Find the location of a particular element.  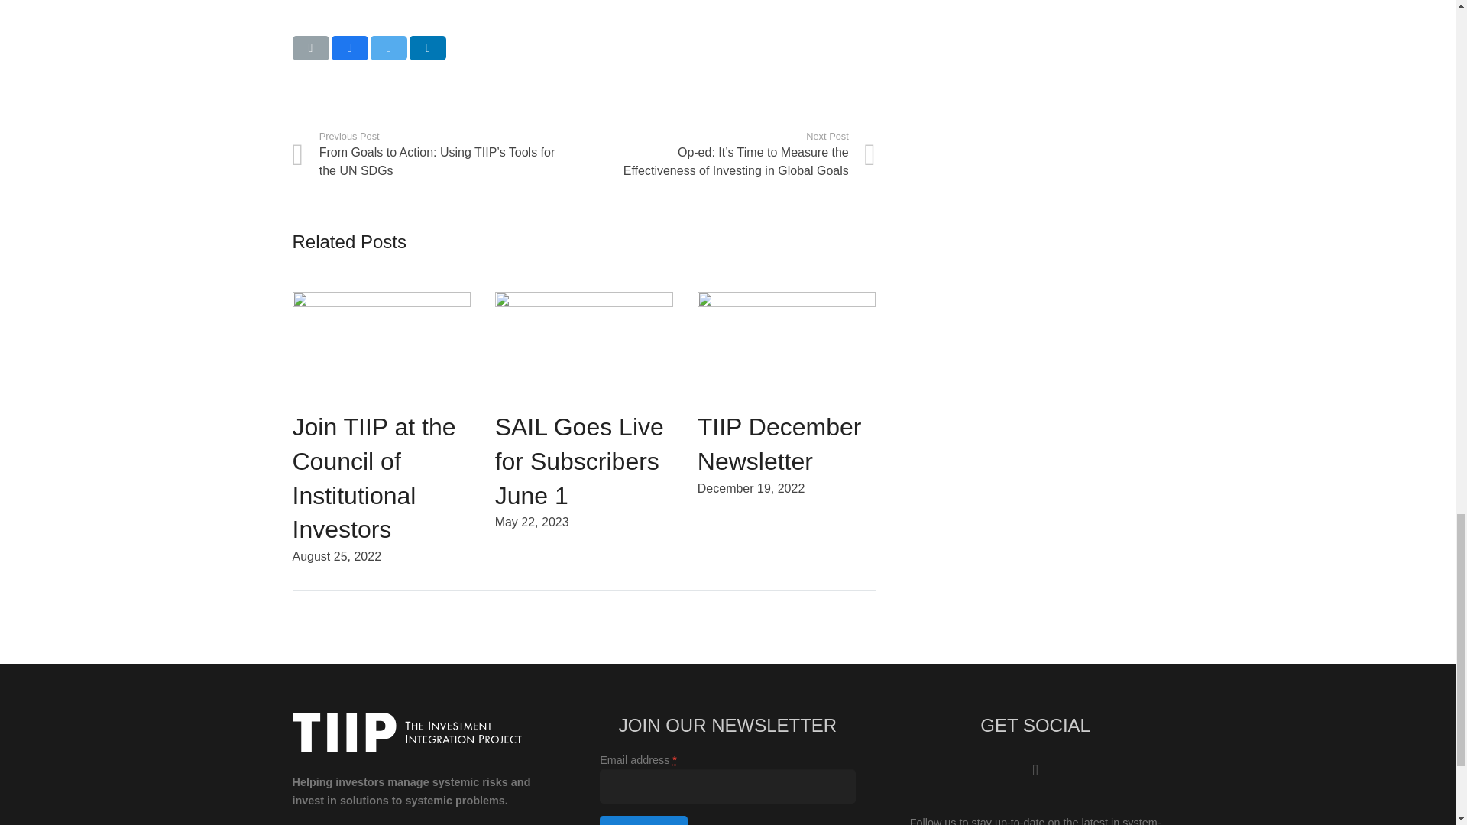

SAIL Goes Live for Subscribers June 1 is located at coordinates (579, 461).